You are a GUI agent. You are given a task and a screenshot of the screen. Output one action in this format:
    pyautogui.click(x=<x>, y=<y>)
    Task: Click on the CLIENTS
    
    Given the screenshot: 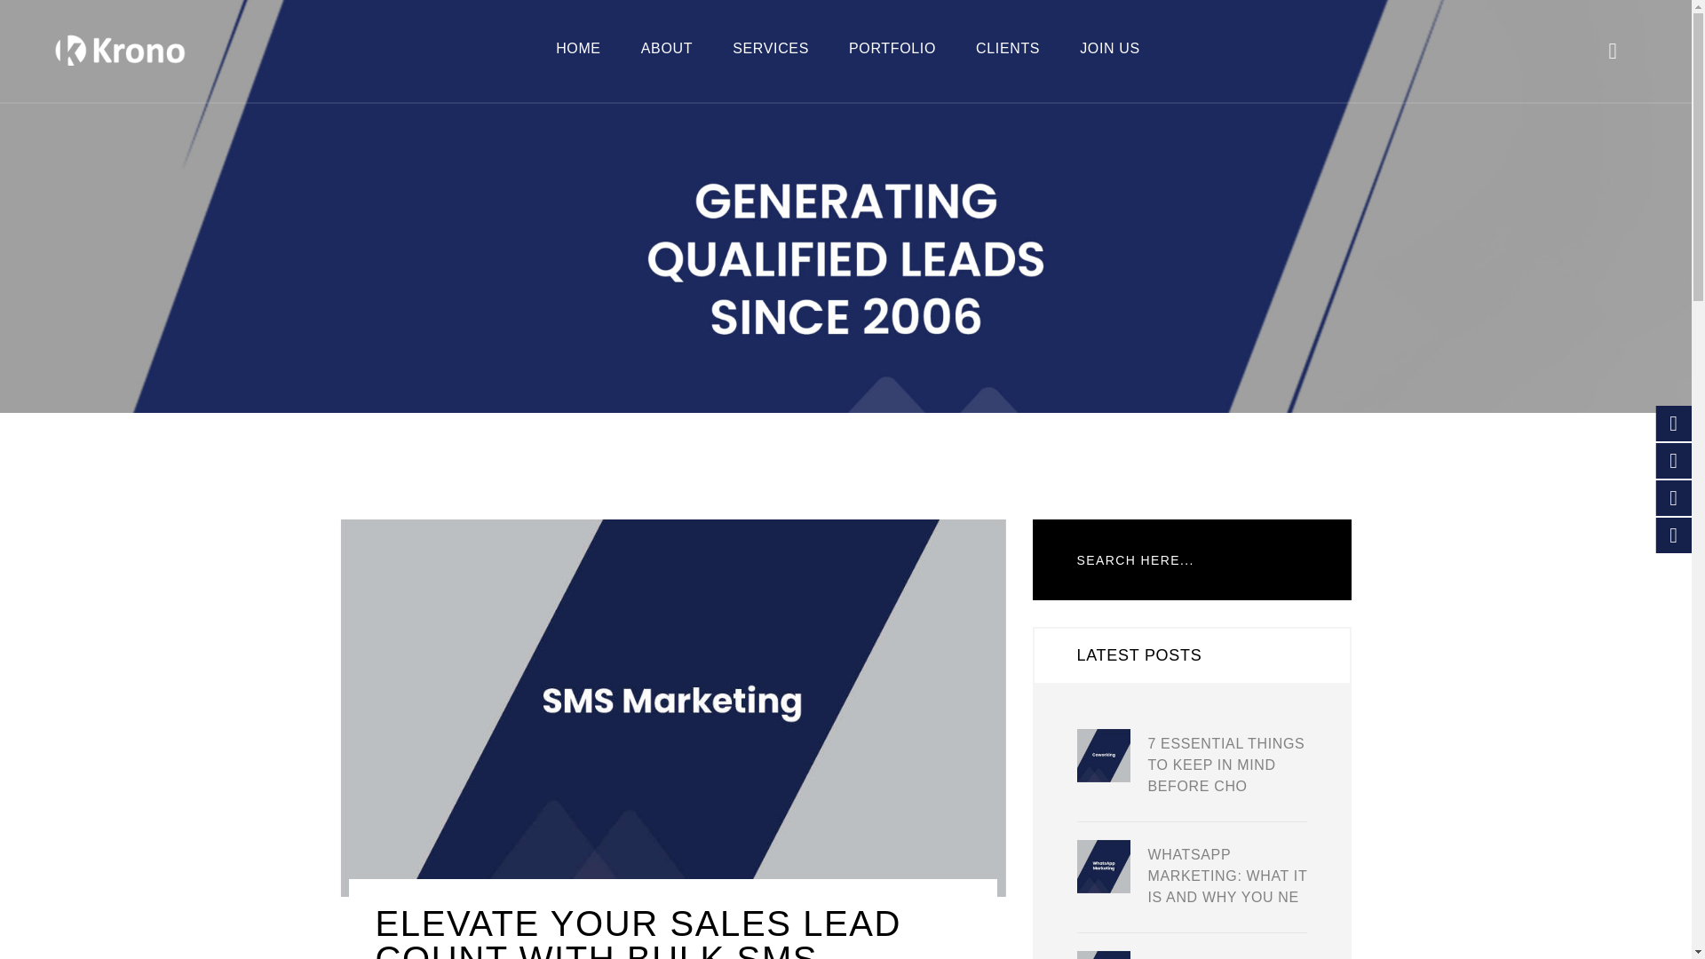 What is the action you would take?
    pyautogui.click(x=1007, y=48)
    